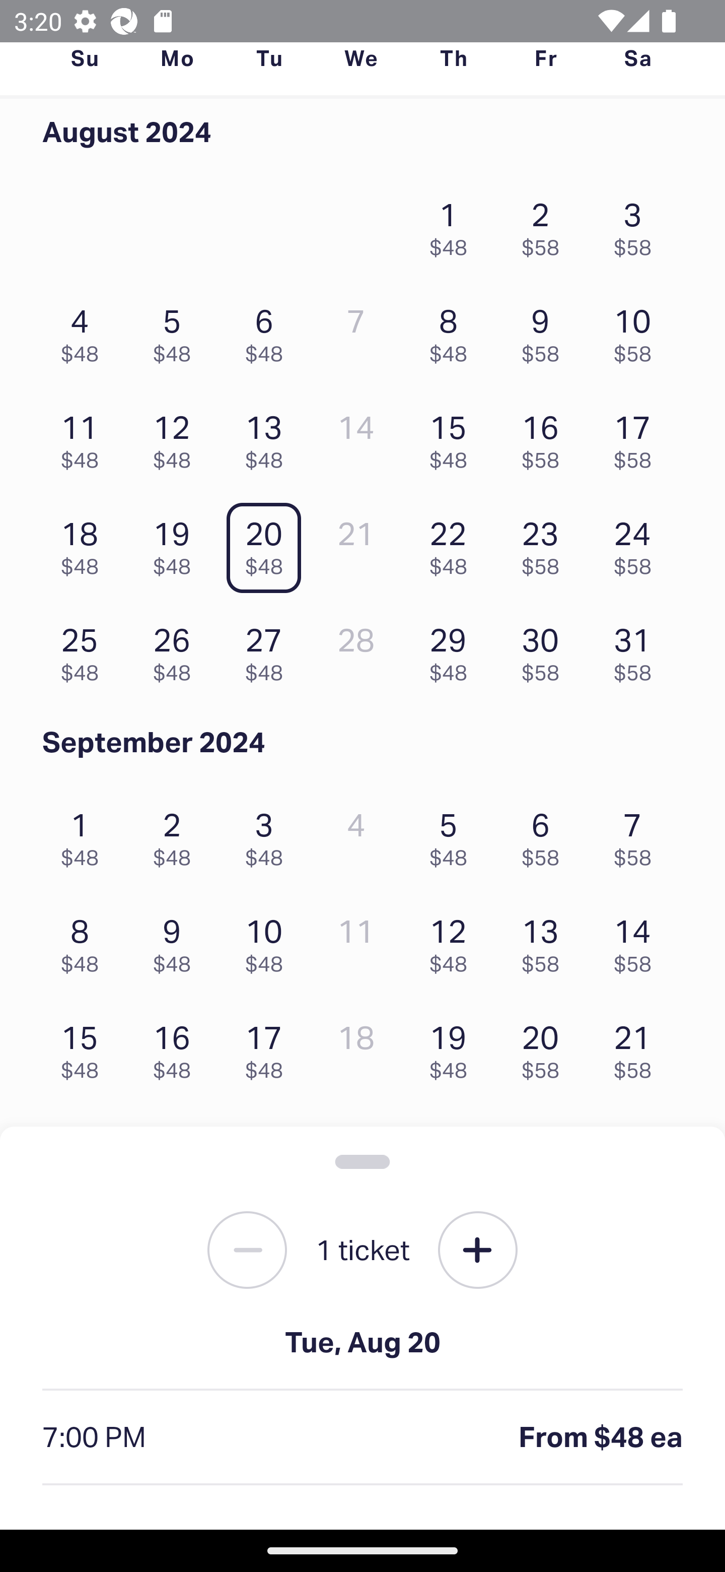  Describe the element at coordinates (85, 941) in the screenshot. I see `8 $48` at that location.